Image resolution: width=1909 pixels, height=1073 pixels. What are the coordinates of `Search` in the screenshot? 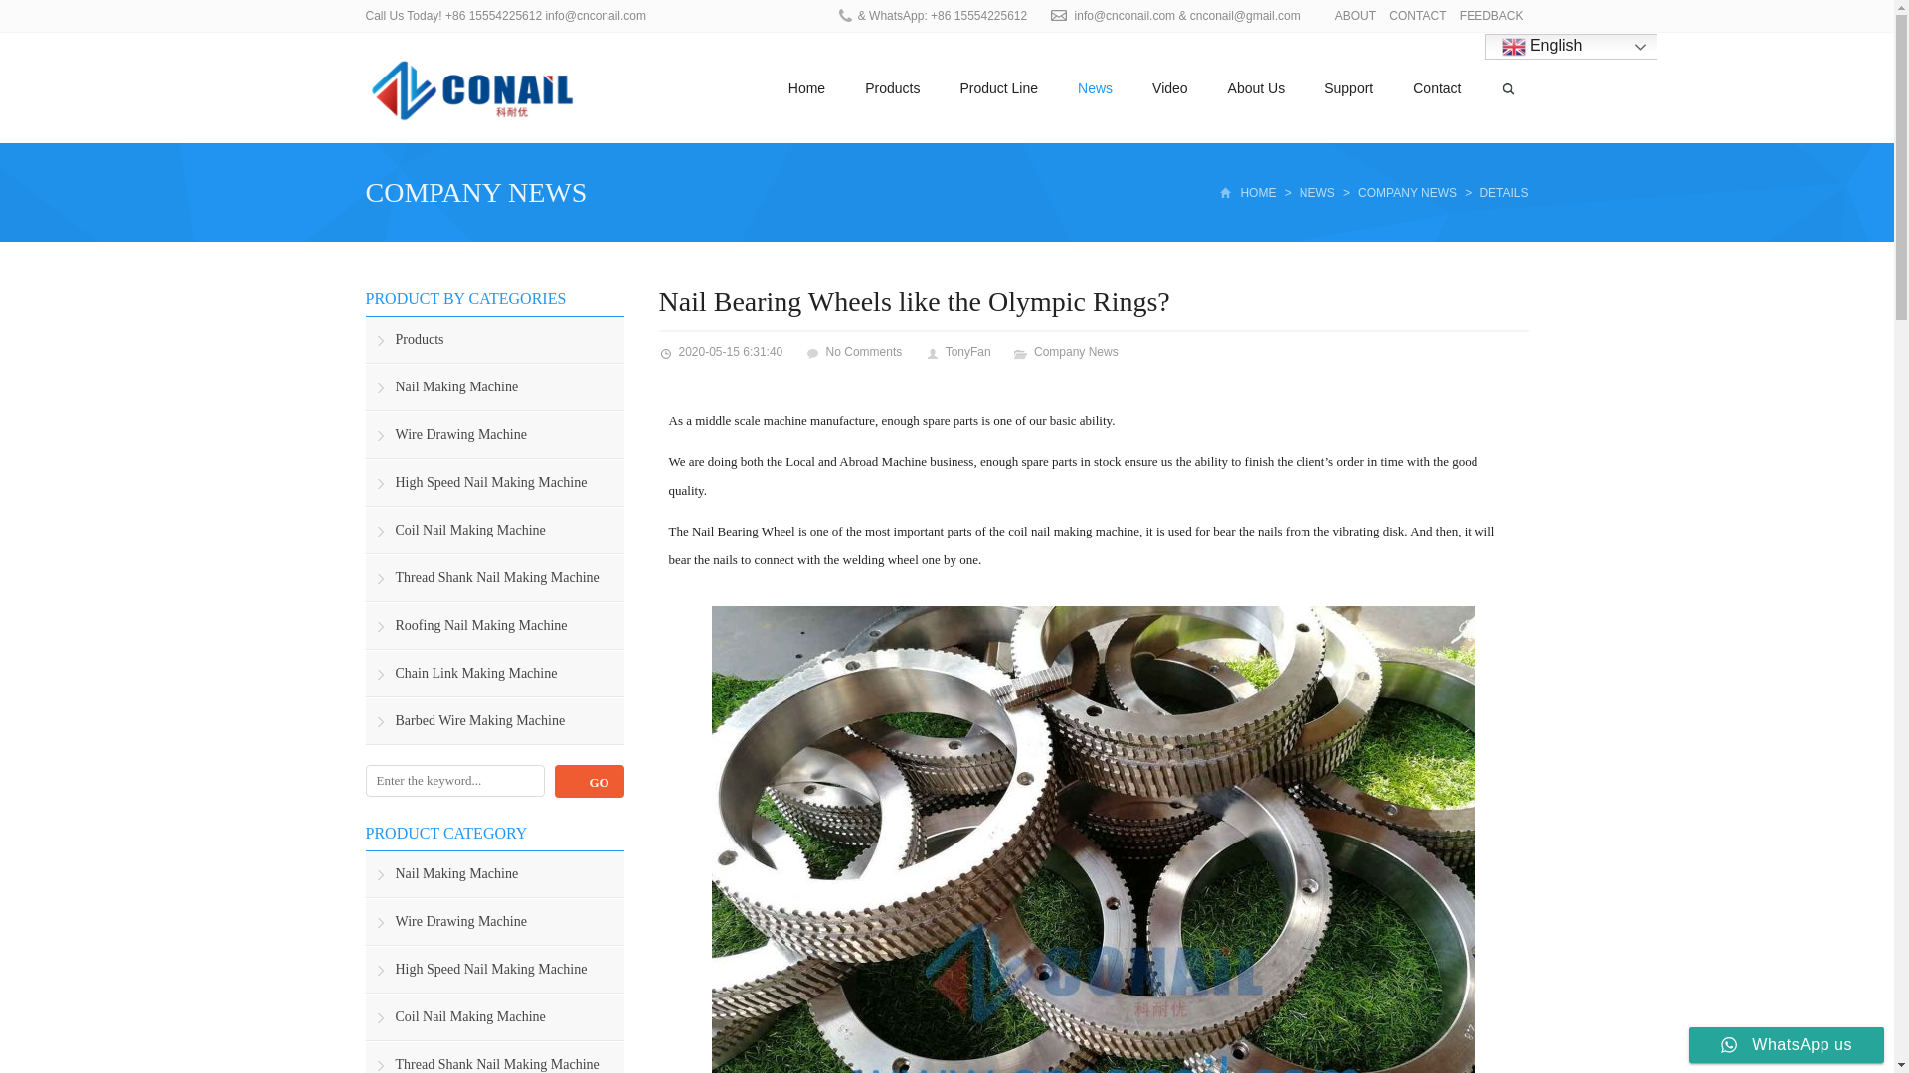 It's located at (589, 781).